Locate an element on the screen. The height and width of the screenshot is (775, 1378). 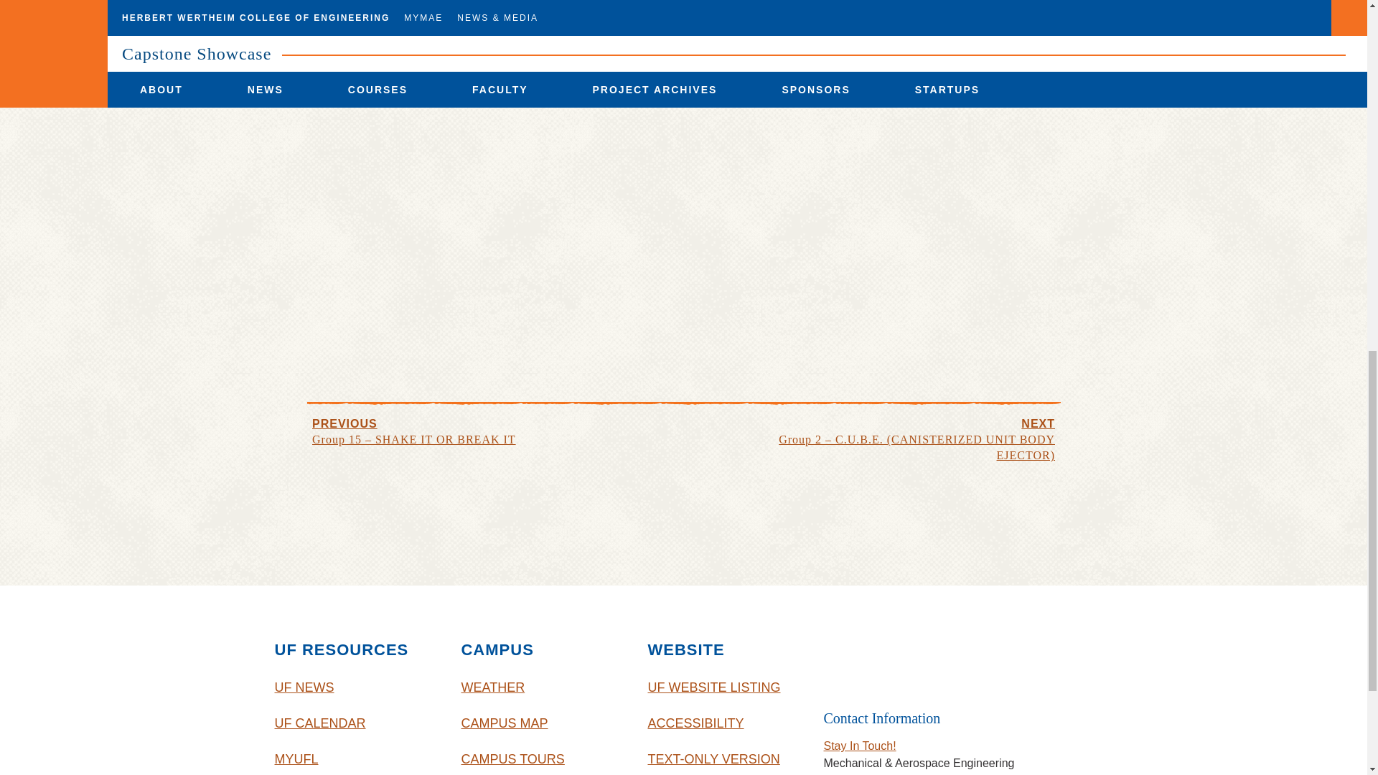
CAMPUS TOURS is located at coordinates (543, 758).